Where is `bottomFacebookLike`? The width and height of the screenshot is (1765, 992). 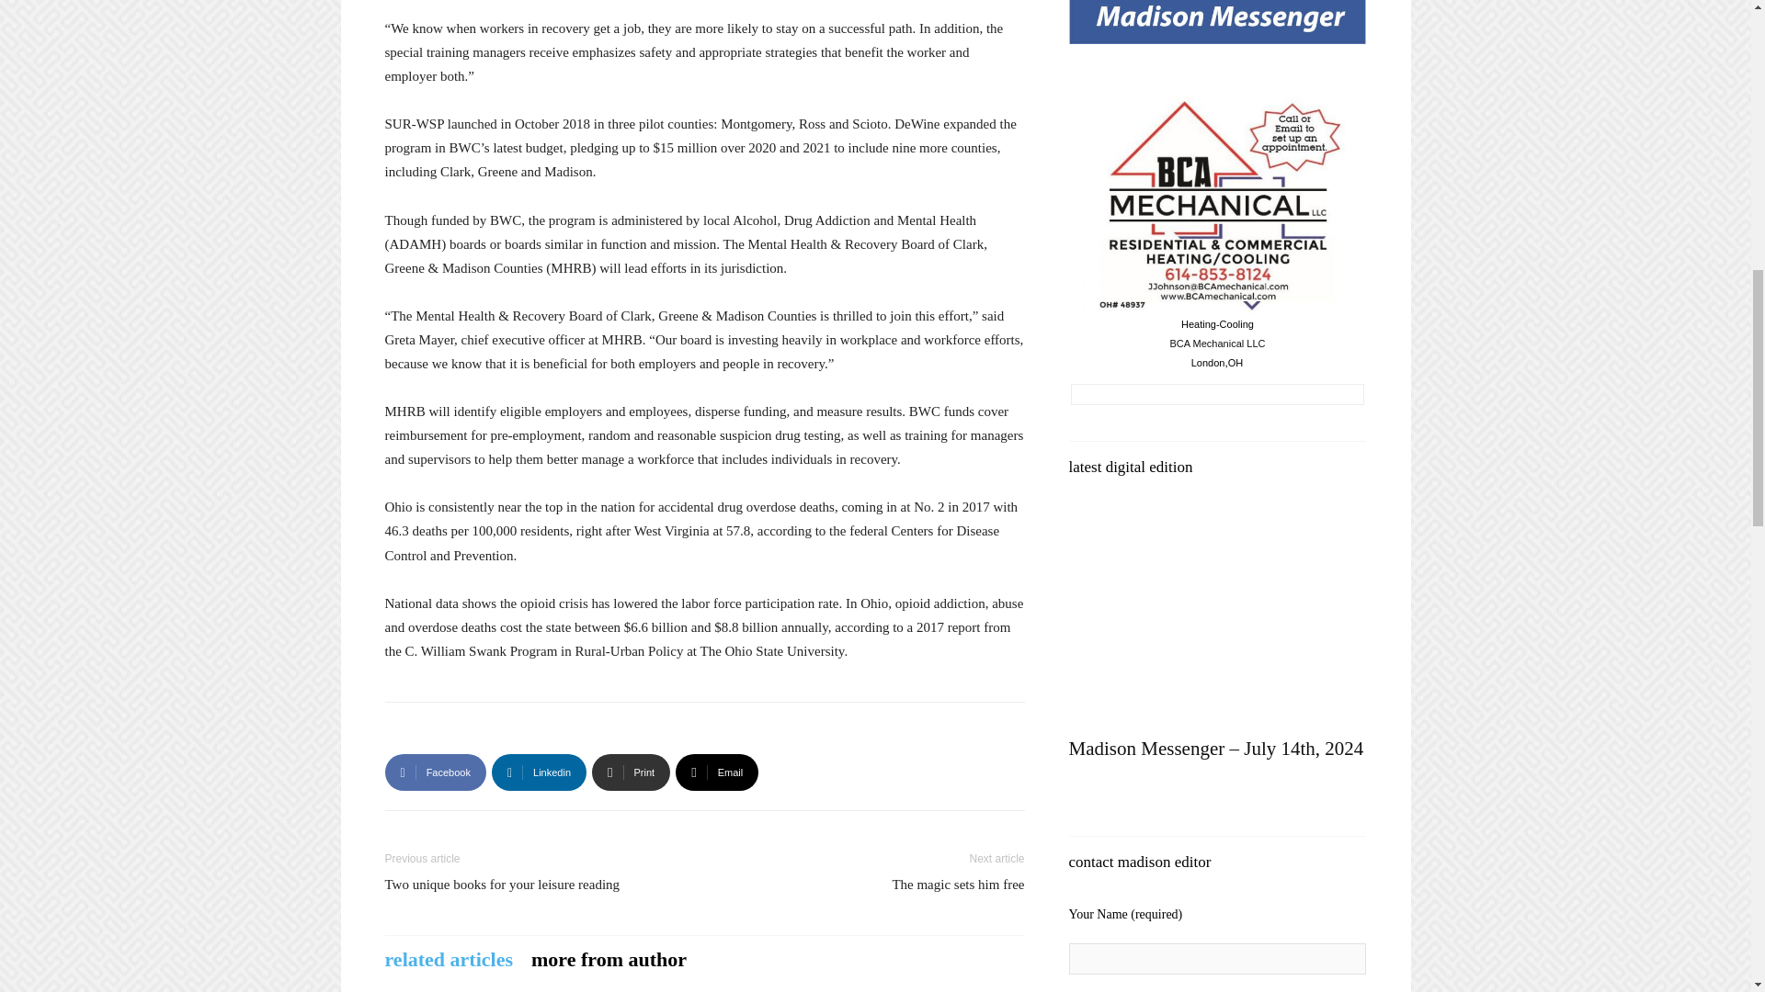
bottomFacebookLike is located at coordinates (522, 731).